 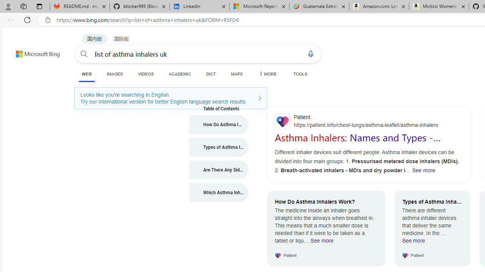 What do you see at coordinates (180, 74) in the screenshot?
I see `ACADEMIC` at bounding box center [180, 74].